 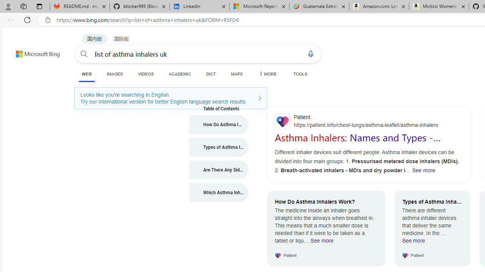 What do you see at coordinates (180, 74) in the screenshot?
I see `ACADEMIC` at bounding box center [180, 74].